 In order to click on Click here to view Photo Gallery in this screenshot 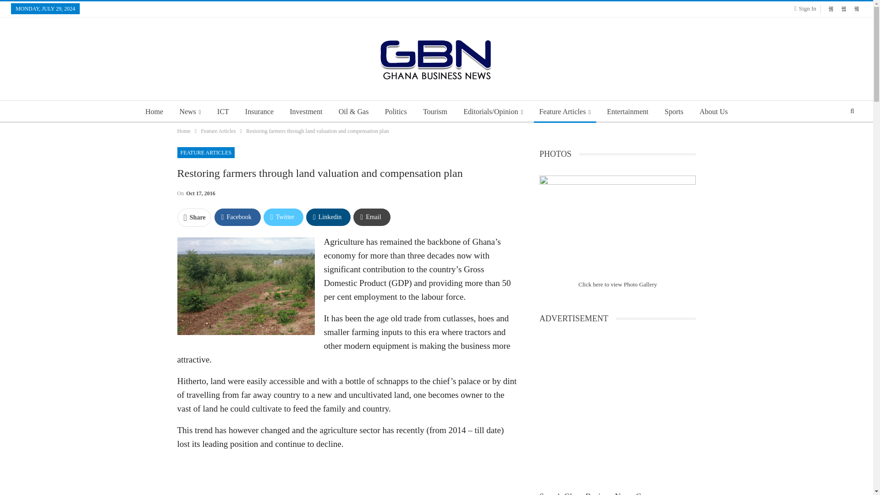, I will do `click(618, 284)`.